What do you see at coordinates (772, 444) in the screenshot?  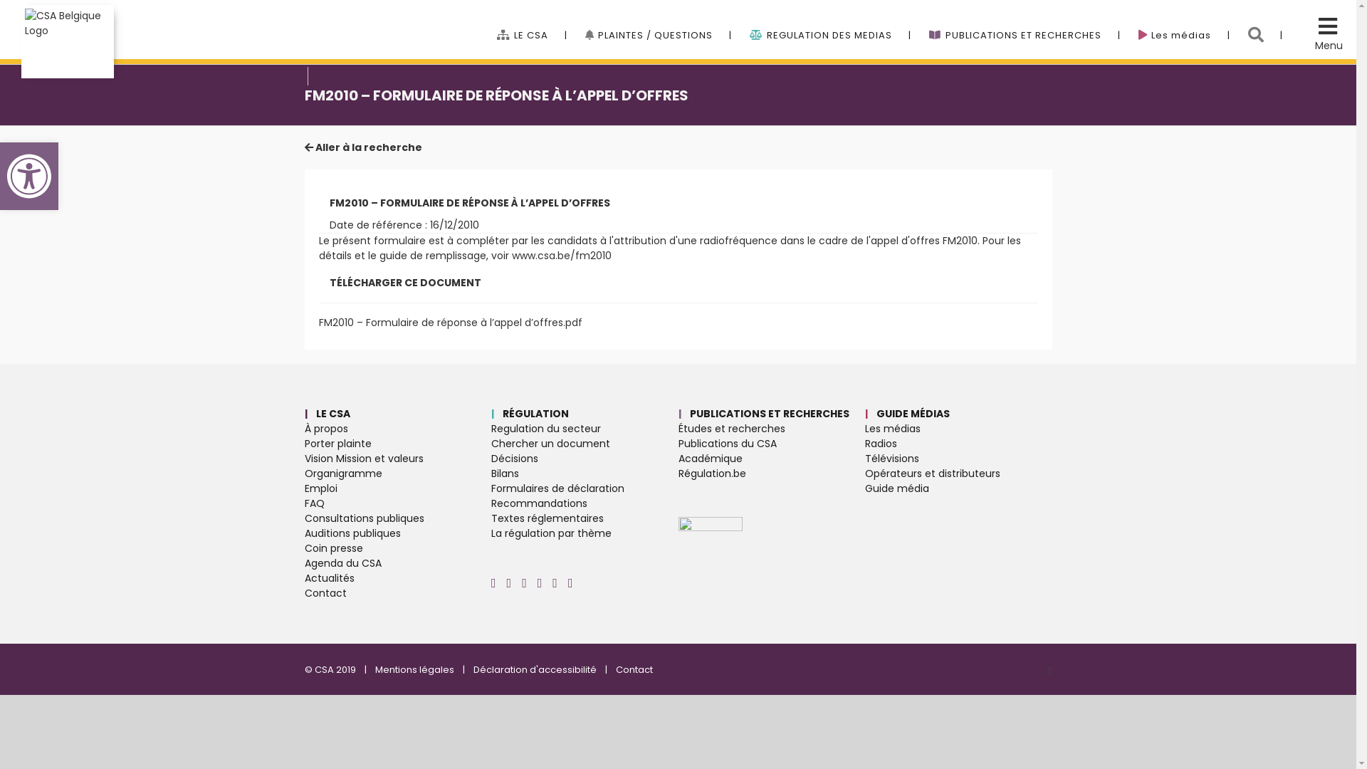 I see `Publications du CSA` at bounding box center [772, 444].